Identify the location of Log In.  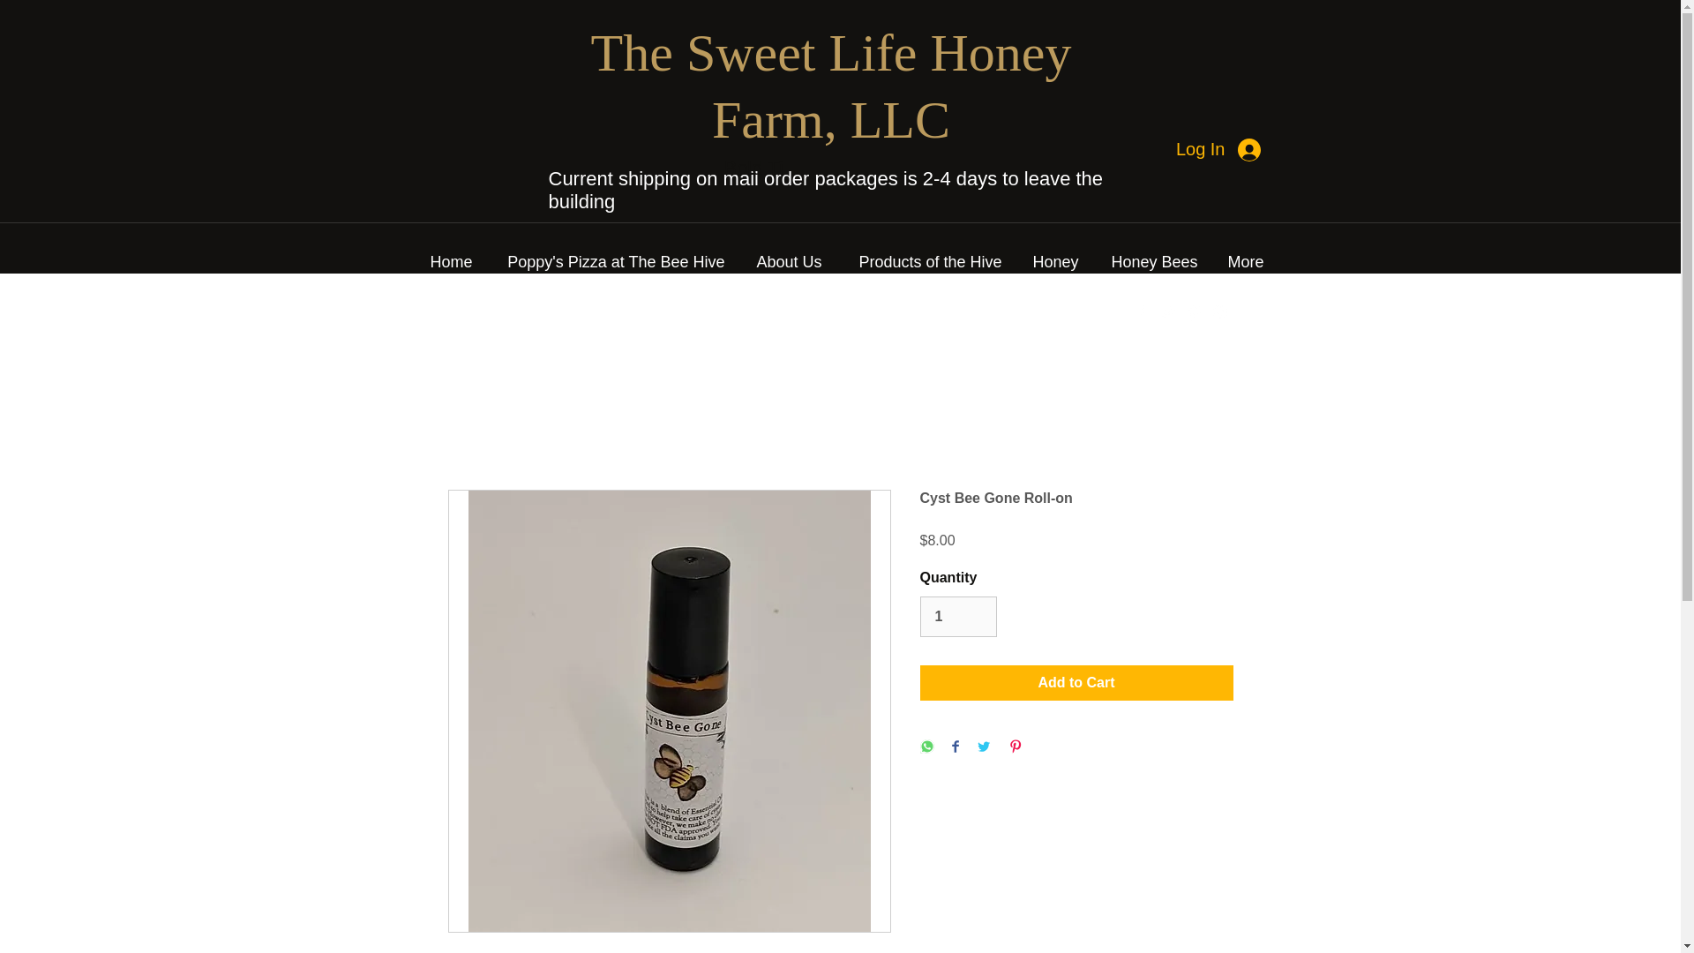
(1219, 148).